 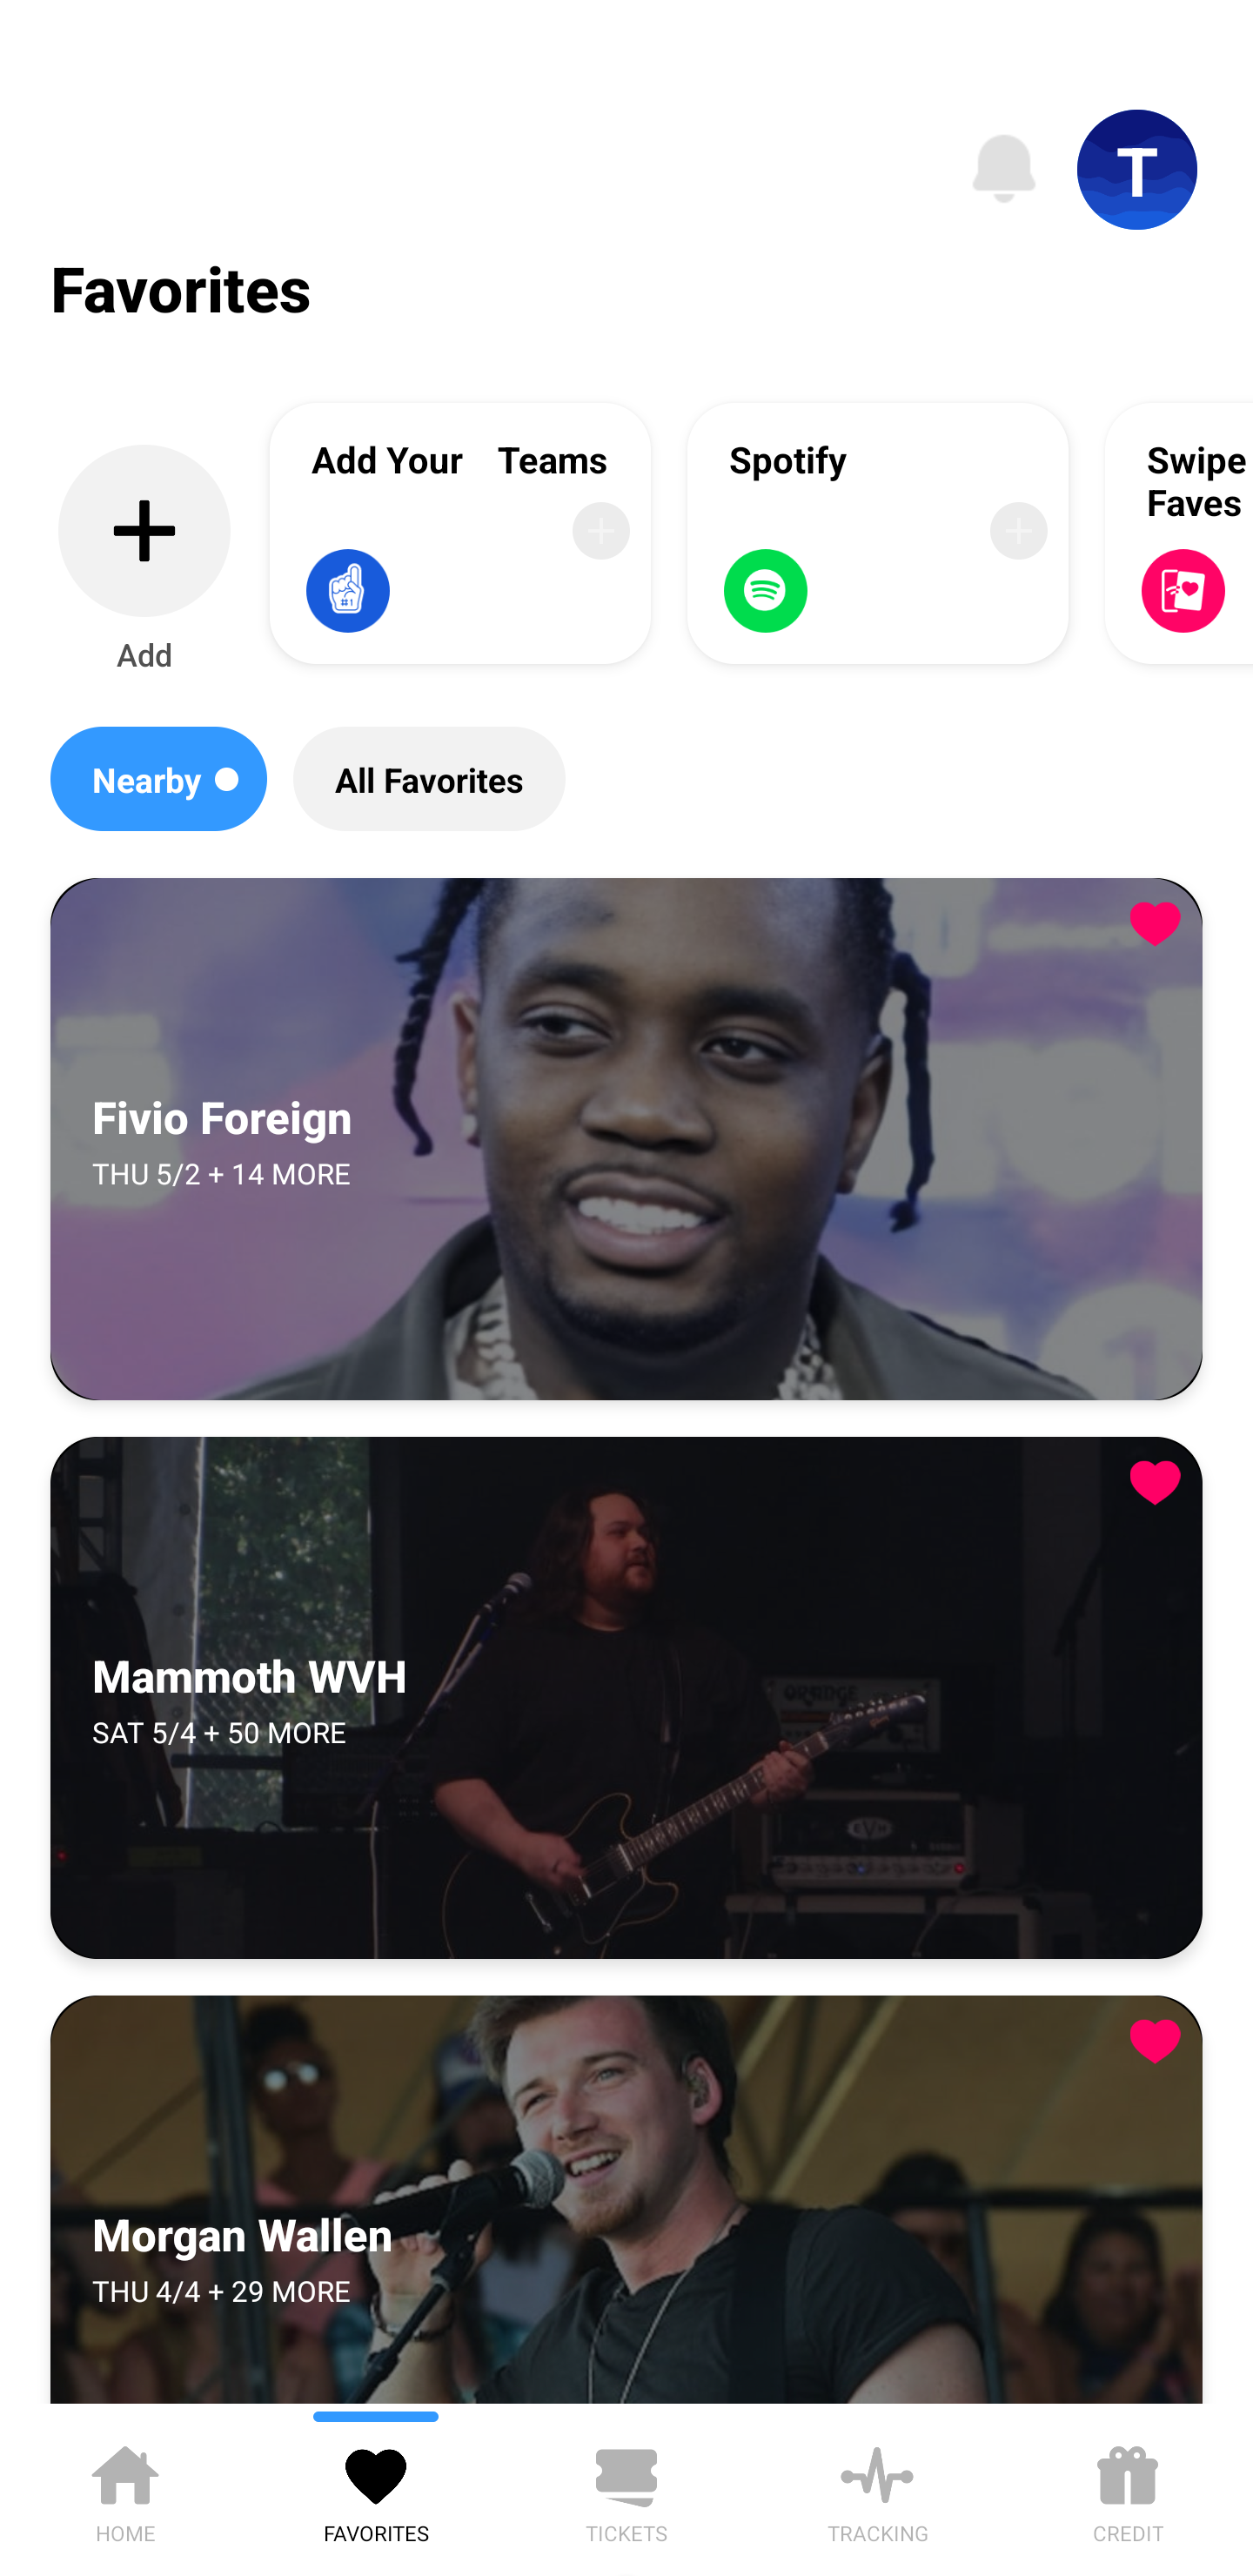 What do you see at coordinates (878, 533) in the screenshot?
I see `Spotify` at bounding box center [878, 533].